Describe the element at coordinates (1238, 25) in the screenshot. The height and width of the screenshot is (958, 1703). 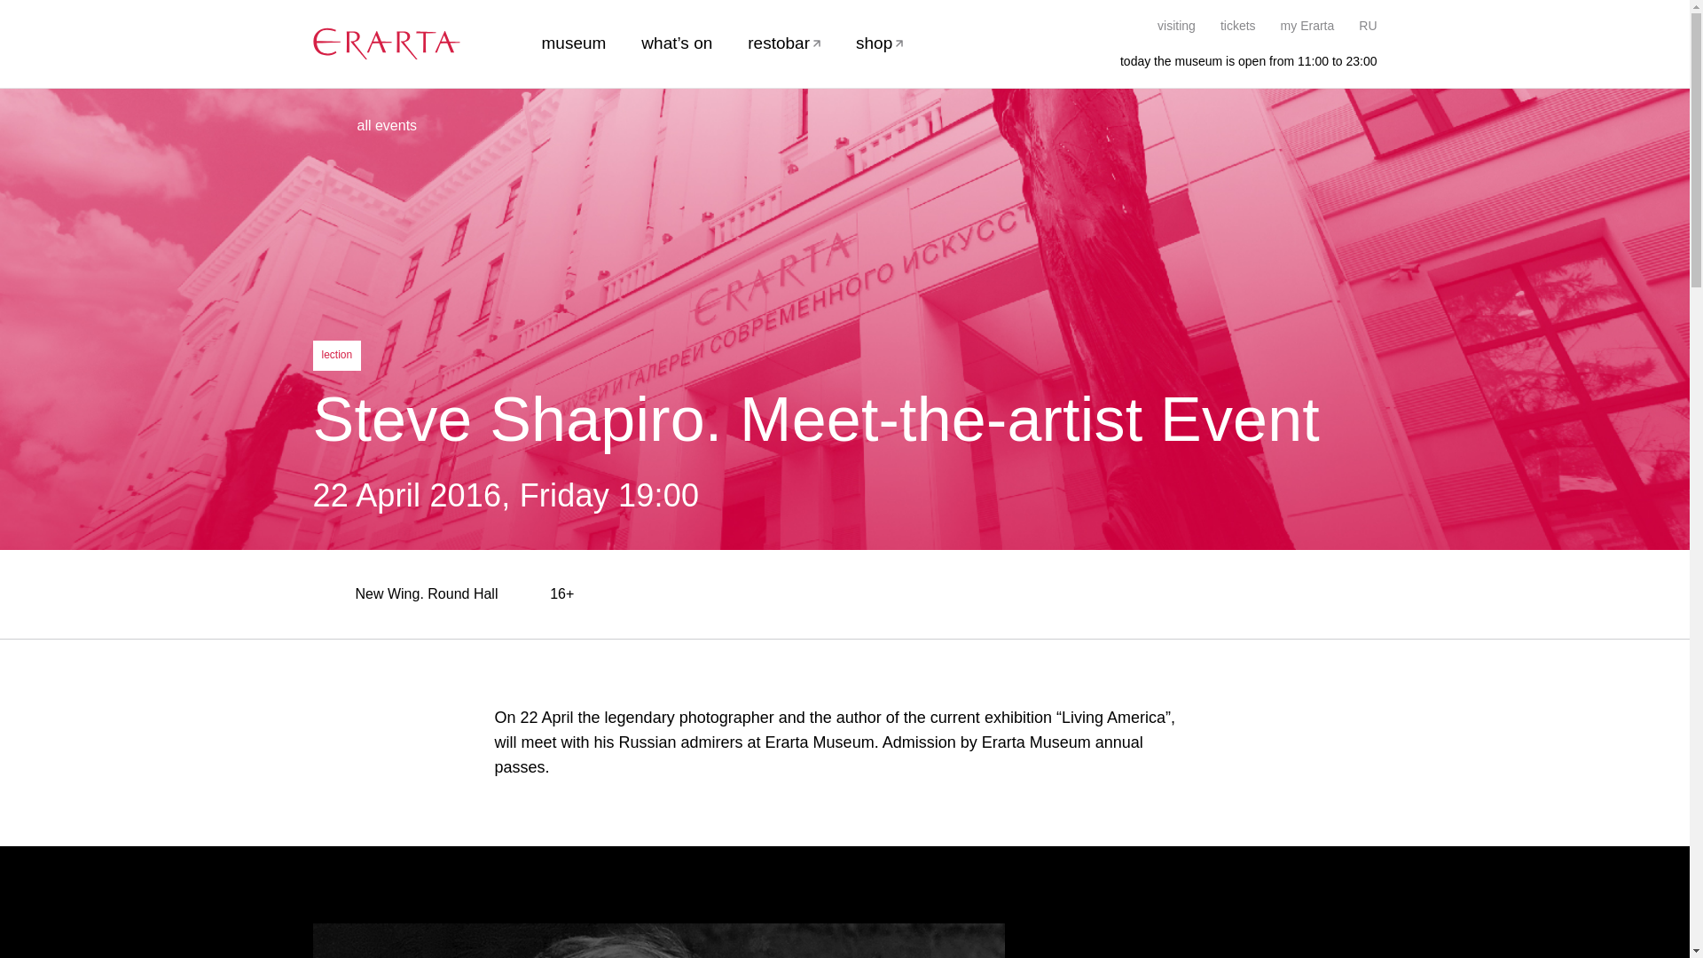
I see `tickets` at that location.